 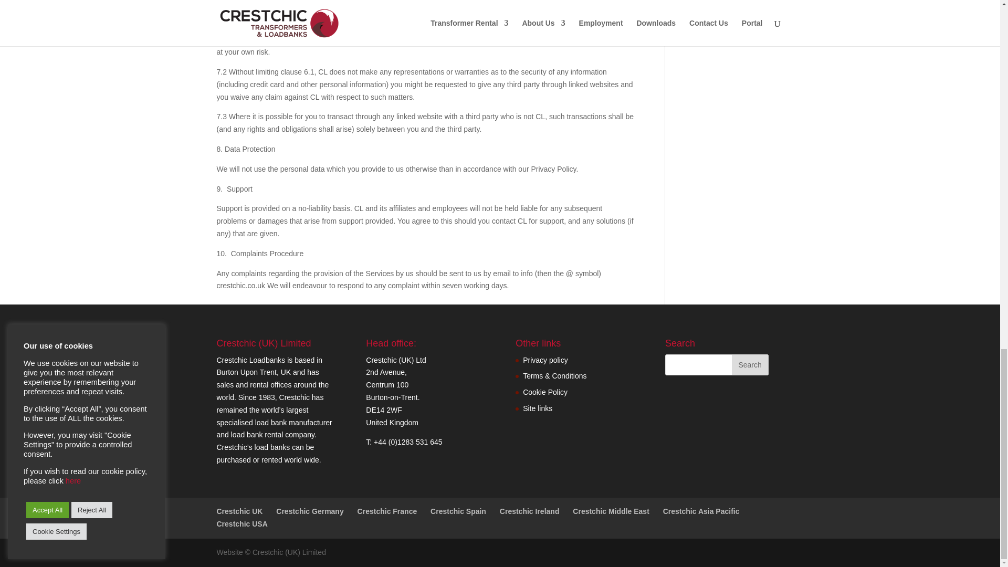 What do you see at coordinates (239, 511) in the screenshot?
I see `Crestchic UK` at bounding box center [239, 511].